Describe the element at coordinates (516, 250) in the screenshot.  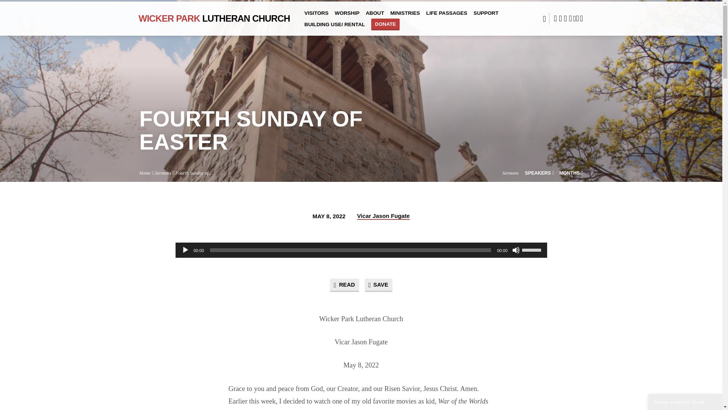
I see `Mute` at that location.